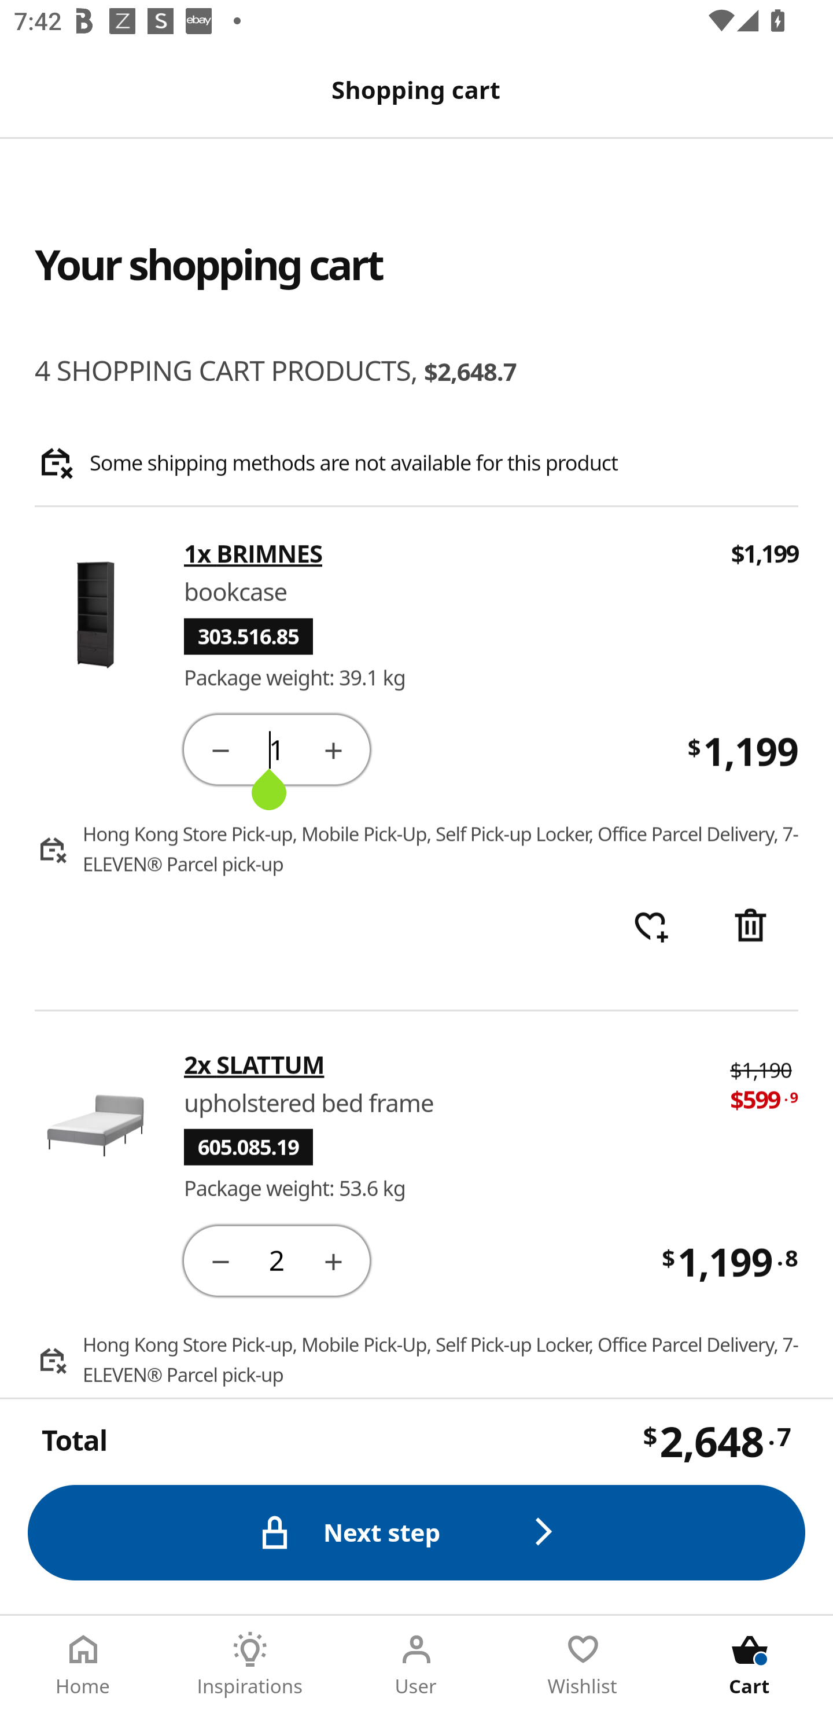 Image resolution: width=833 pixels, height=1713 pixels. Describe the element at coordinates (277, 1259) in the screenshot. I see `2` at that location.